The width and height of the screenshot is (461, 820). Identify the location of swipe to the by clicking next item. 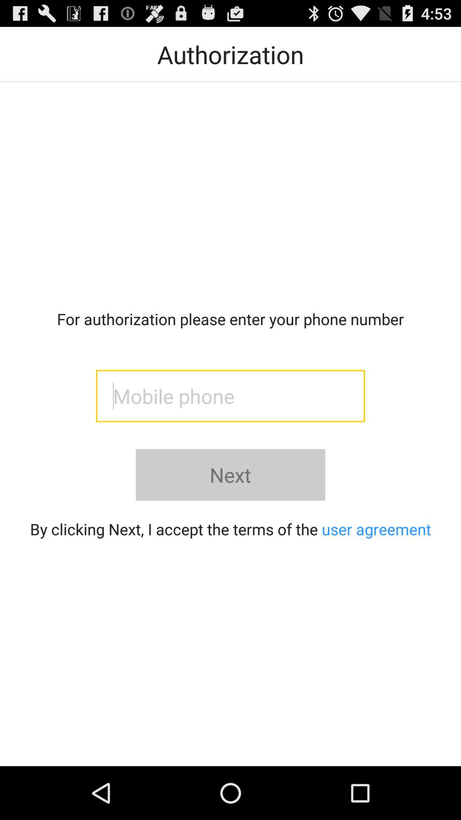
(230, 529).